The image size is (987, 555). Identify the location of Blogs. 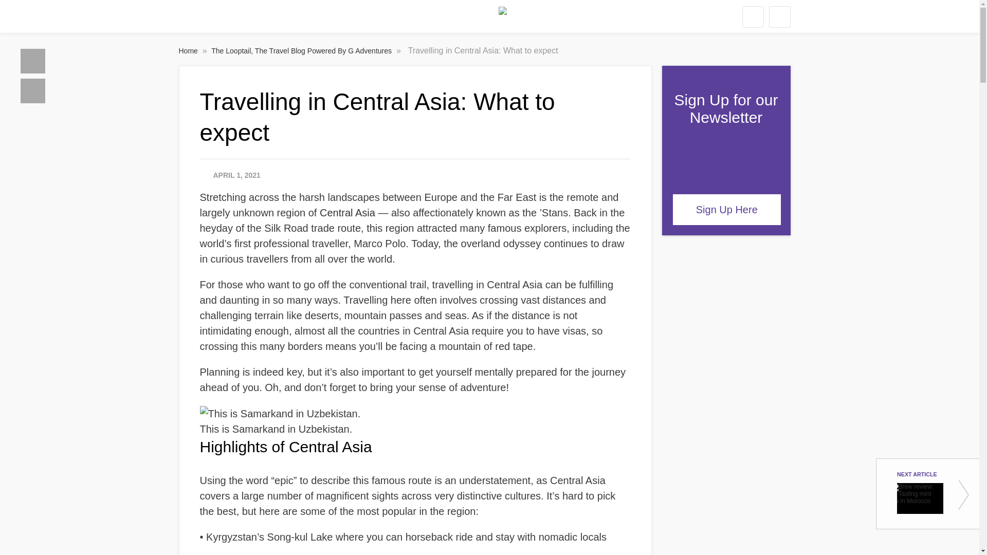
(33, 90).